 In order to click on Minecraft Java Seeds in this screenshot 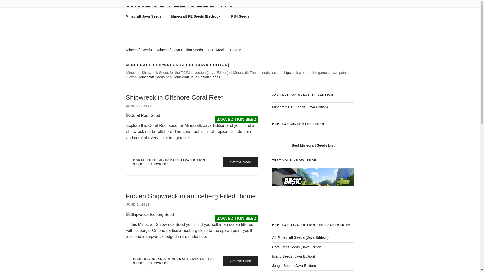, I will do `click(143, 16)`.